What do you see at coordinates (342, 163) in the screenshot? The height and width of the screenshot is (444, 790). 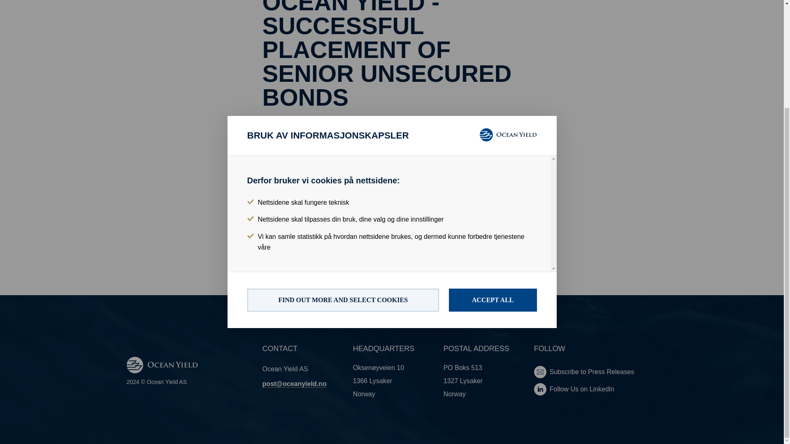 I see `FIND OUT MORE AND SELECT COOKIES` at bounding box center [342, 163].